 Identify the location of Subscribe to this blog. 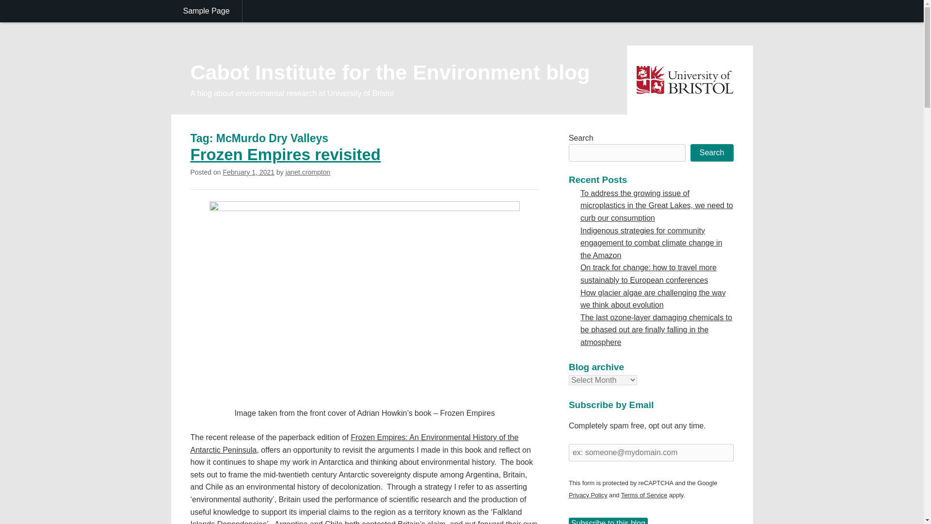
(608, 521).